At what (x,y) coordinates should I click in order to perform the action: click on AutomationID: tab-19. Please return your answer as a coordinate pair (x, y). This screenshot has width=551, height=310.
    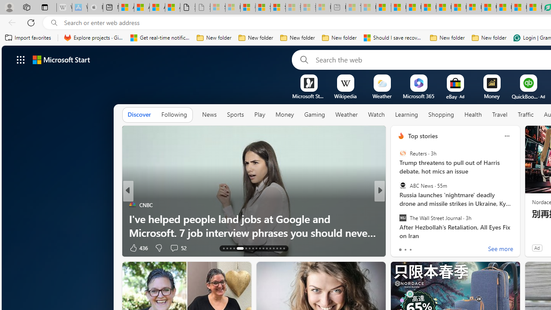
    Looking at the image, I should click on (249, 248).